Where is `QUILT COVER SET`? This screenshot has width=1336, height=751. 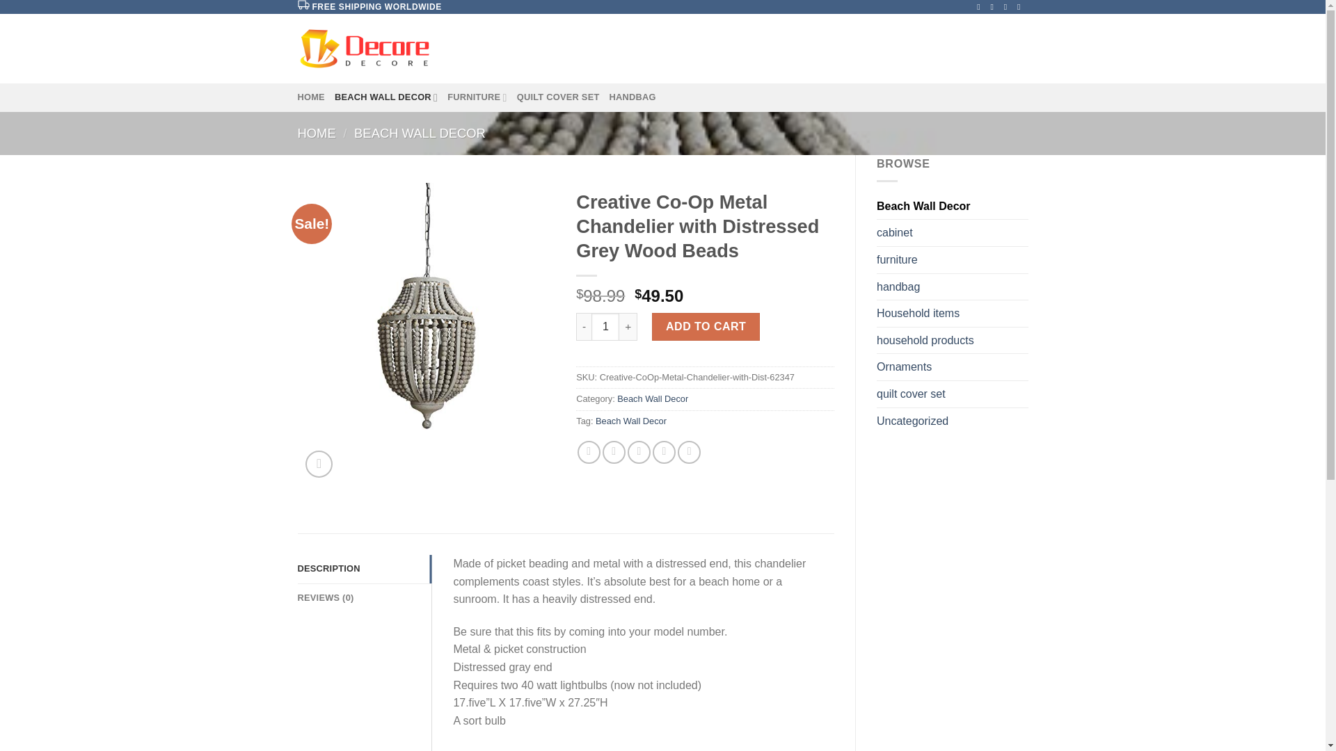
QUILT COVER SET is located at coordinates (558, 97).